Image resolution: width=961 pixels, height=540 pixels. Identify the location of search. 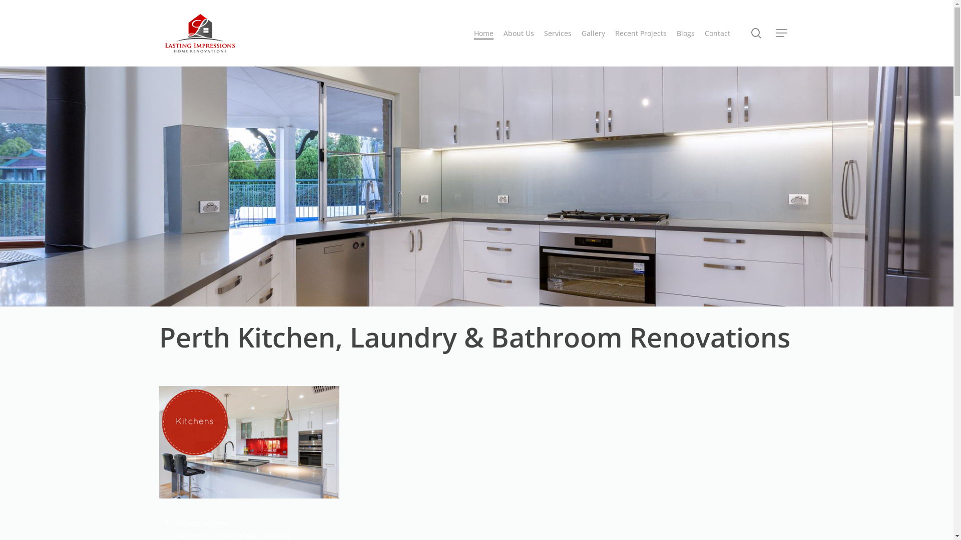
(756, 33).